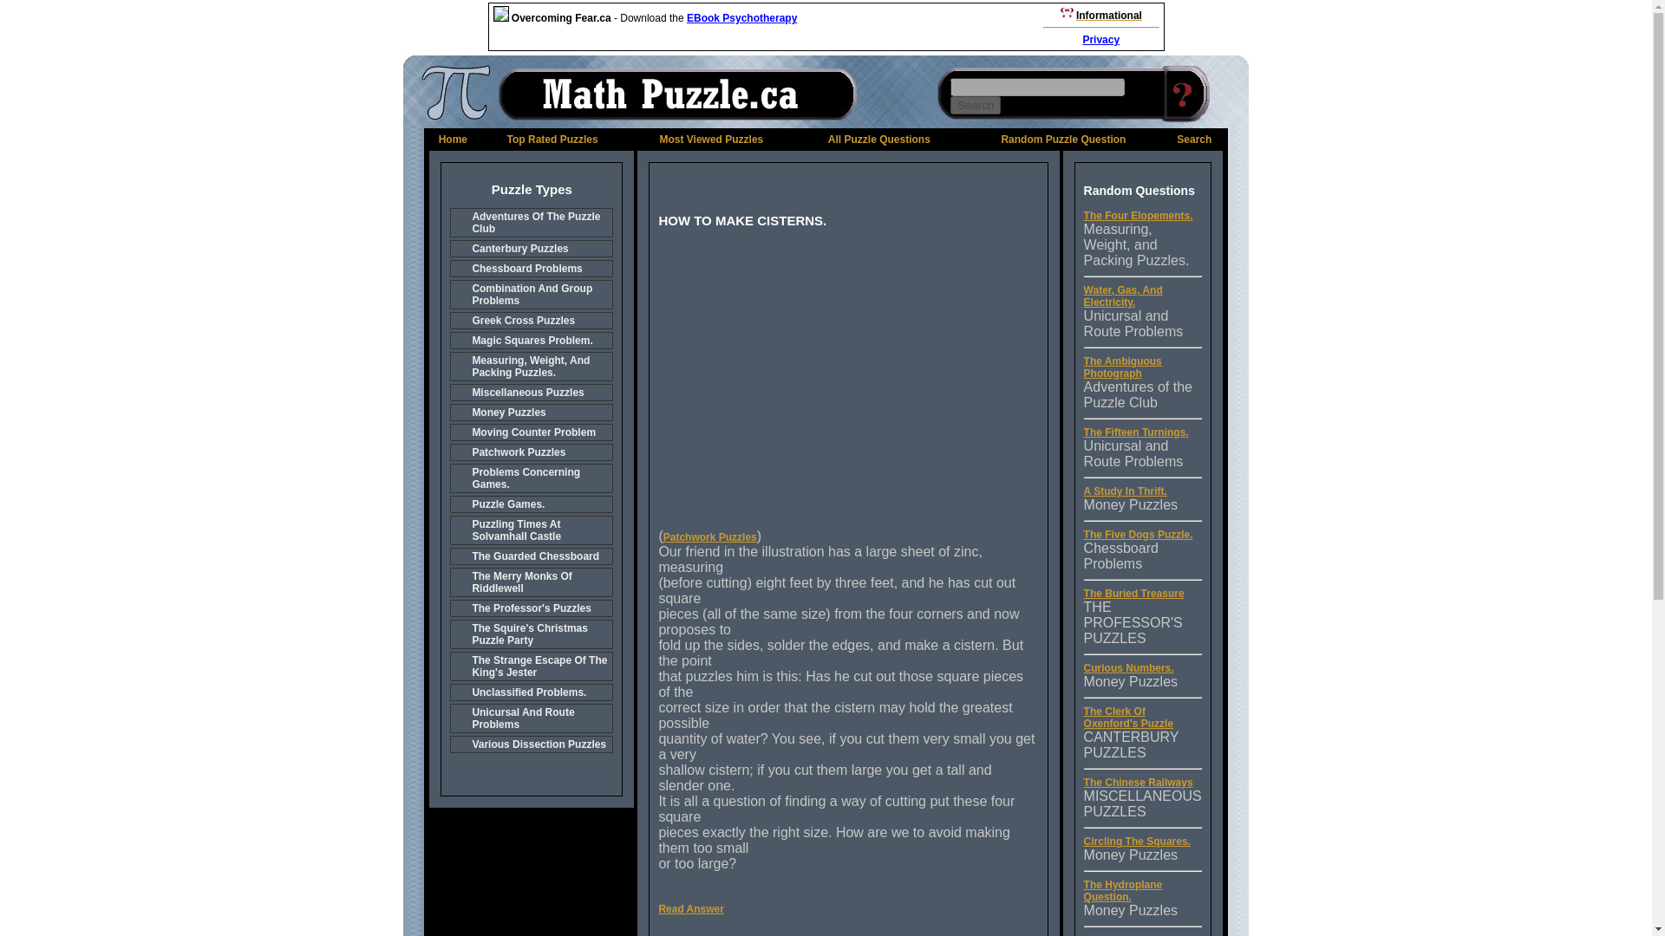 This screenshot has height=936, width=1665. What do you see at coordinates (709, 537) in the screenshot?
I see `Patchwork Puzzles` at bounding box center [709, 537].